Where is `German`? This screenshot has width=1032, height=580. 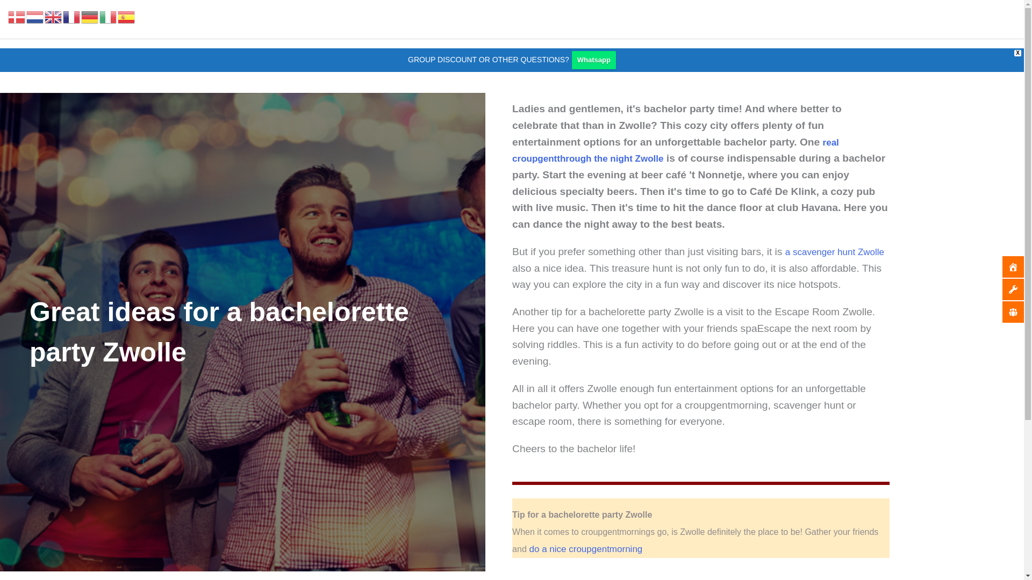 German is located at coordinates (90, 16).